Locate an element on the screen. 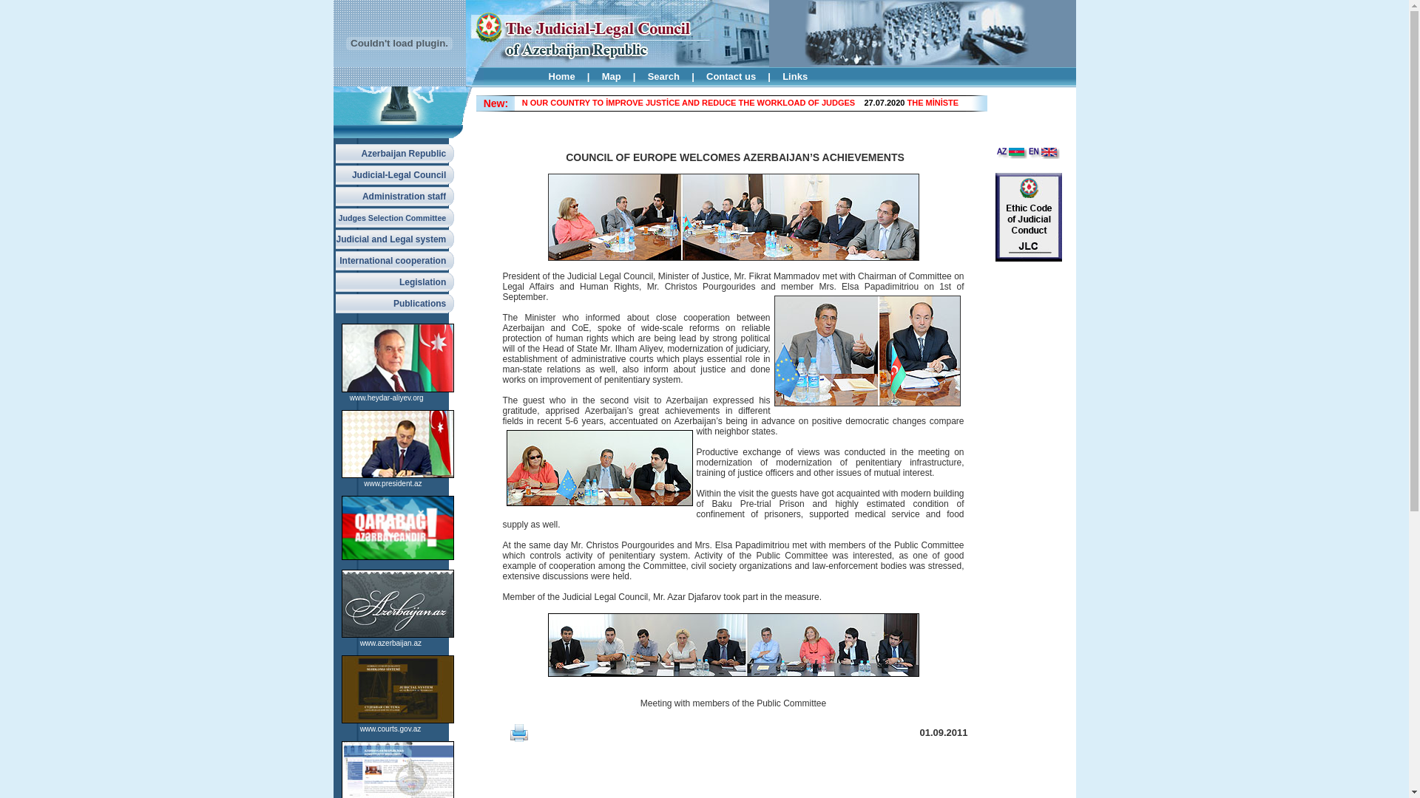 This screenshot has height=798, width=1420. International cooperation is located at coordinates (395, 261).